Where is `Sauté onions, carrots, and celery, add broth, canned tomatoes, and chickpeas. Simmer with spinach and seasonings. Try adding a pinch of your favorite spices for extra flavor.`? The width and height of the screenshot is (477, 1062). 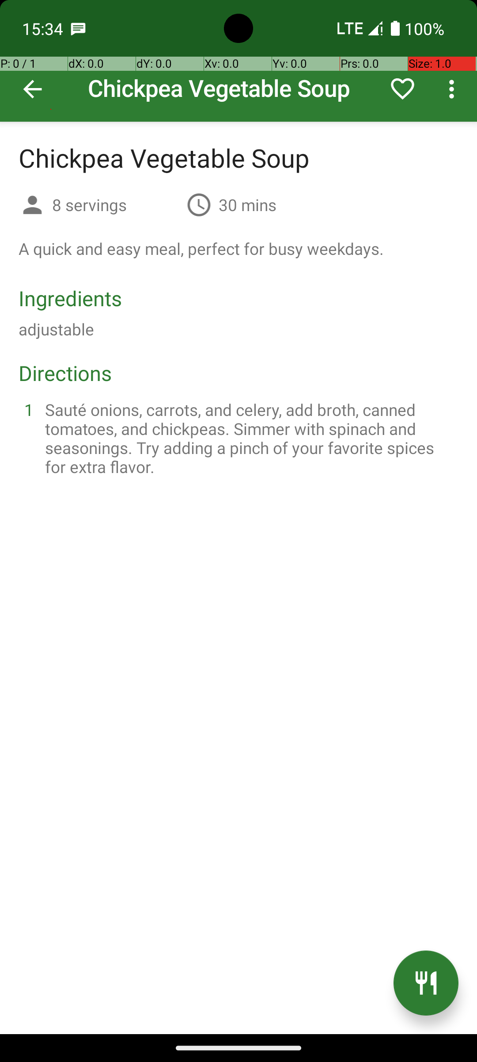
Sauté onions, carrots, and celery, add broth, canned tomatoes, and chickpeas. Simmer with spinach and seasonings. Try adding a pinch of your favorite spices for extra flavor. is located at coordinates (249, 438).